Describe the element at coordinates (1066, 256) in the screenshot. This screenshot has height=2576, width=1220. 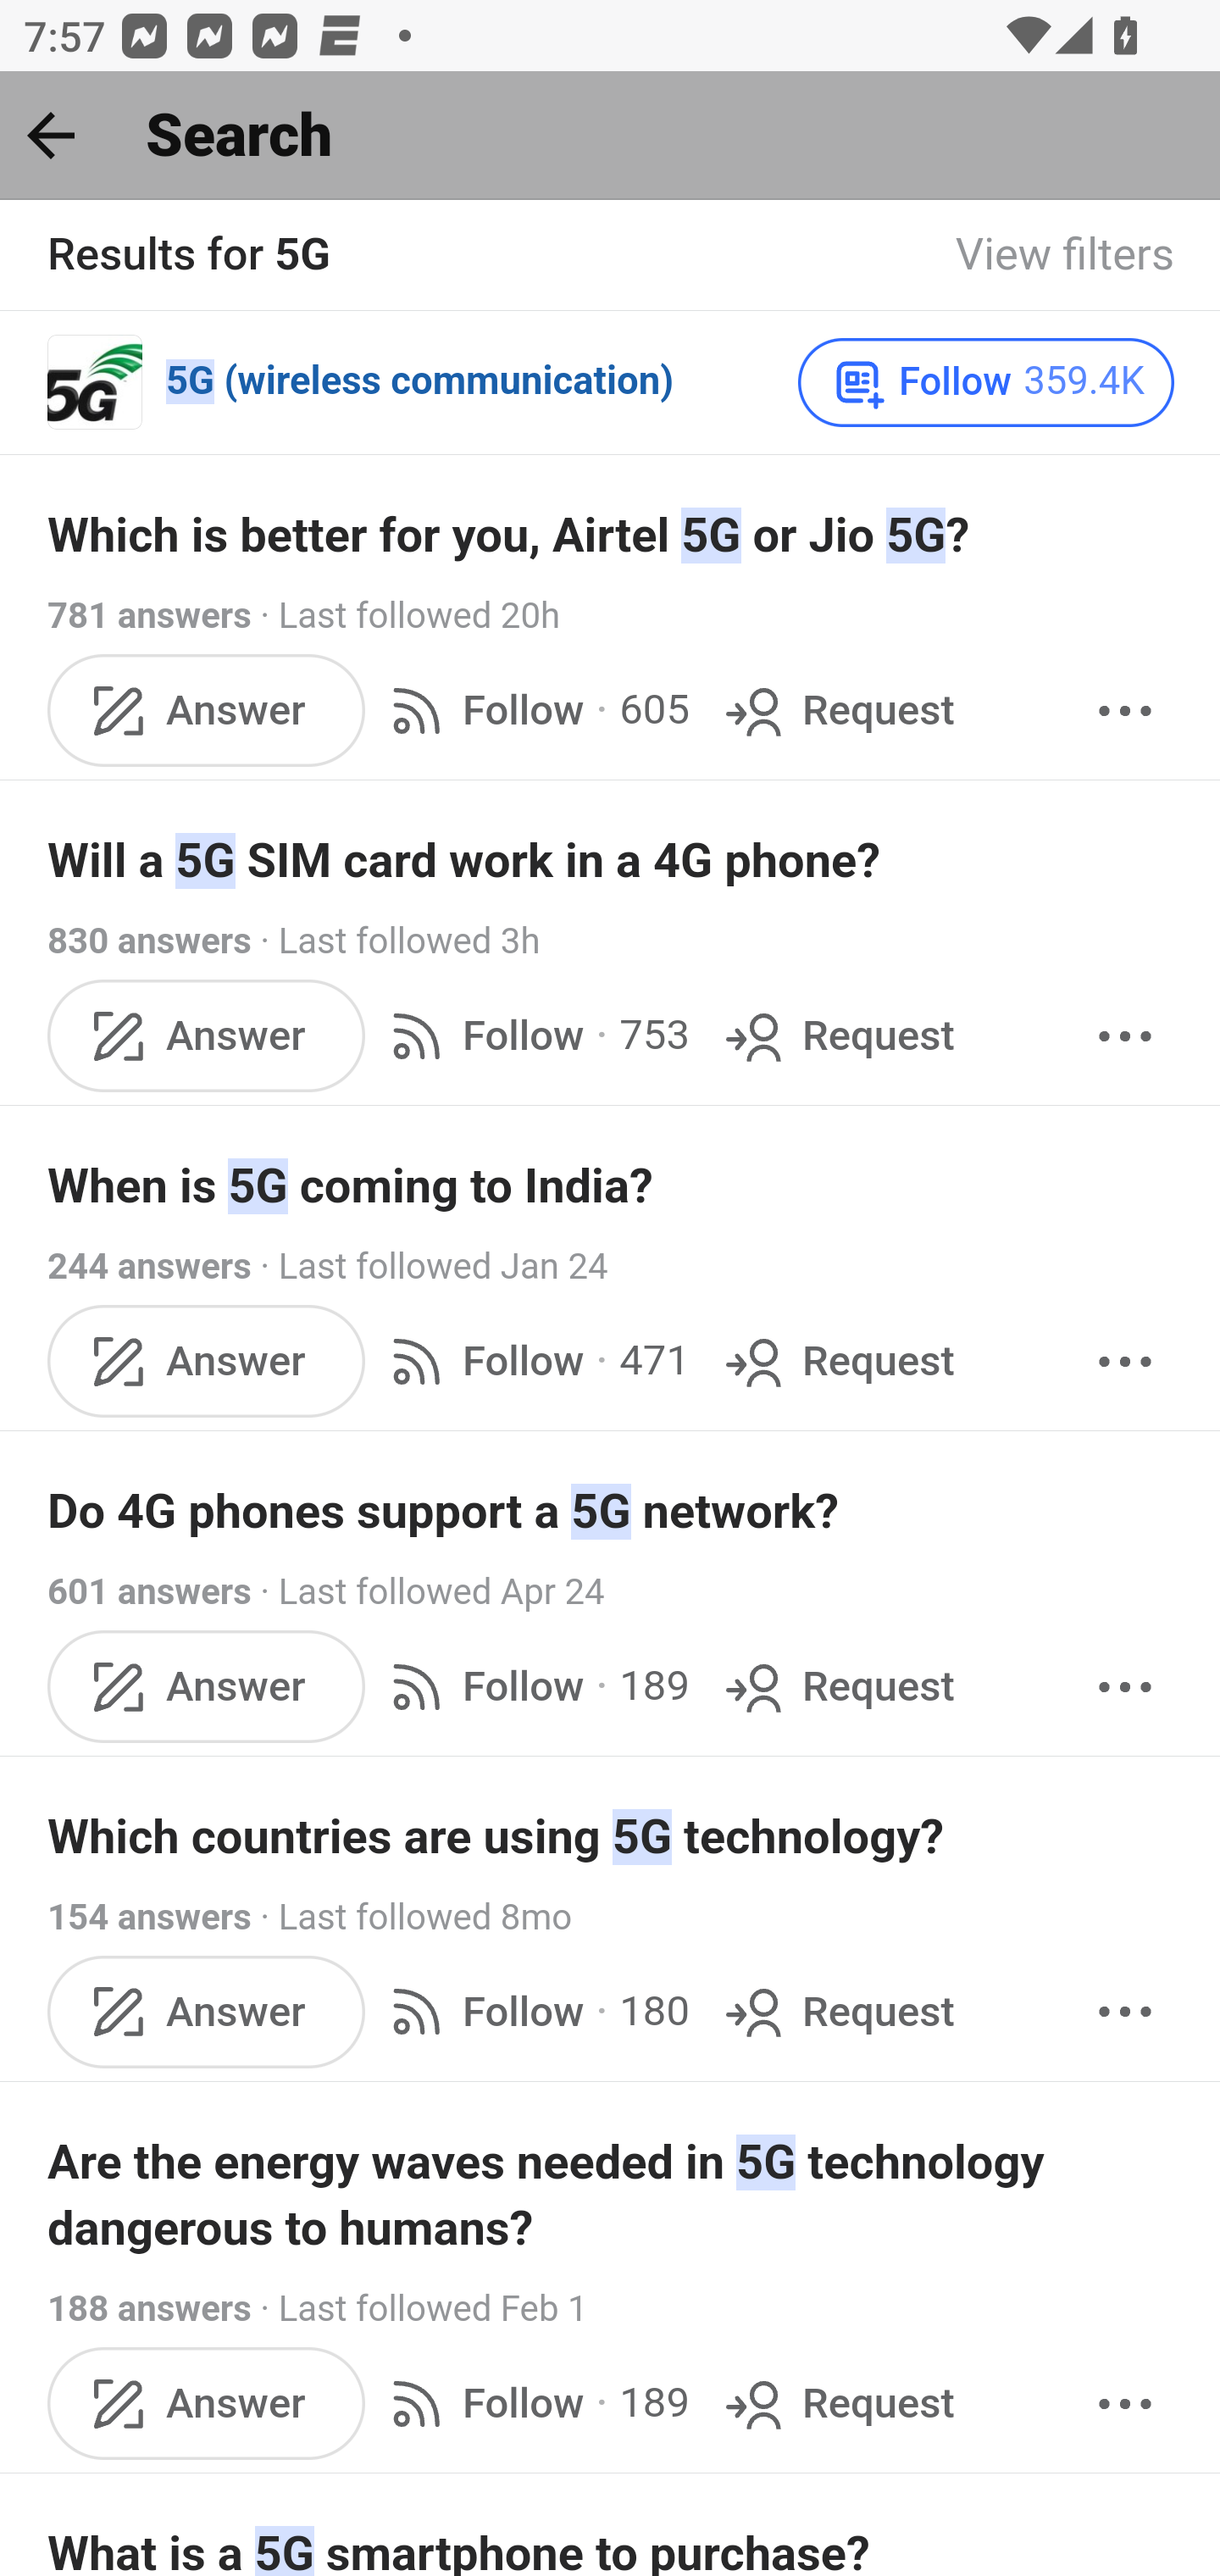
I see `View filters` at that location.